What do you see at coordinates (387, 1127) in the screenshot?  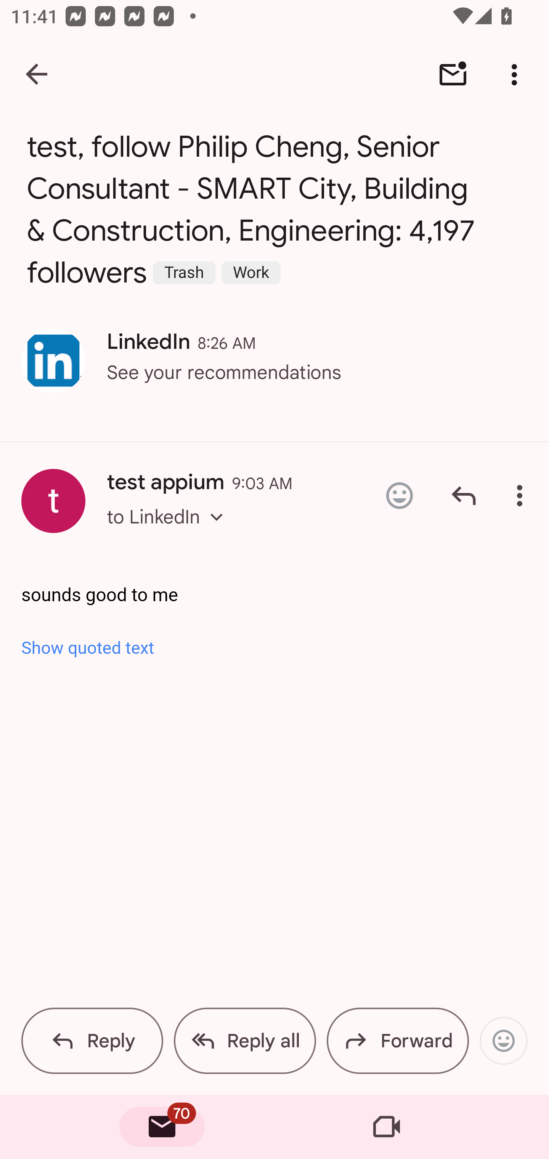 I see `Meet` at bounding box center [387, 1127].